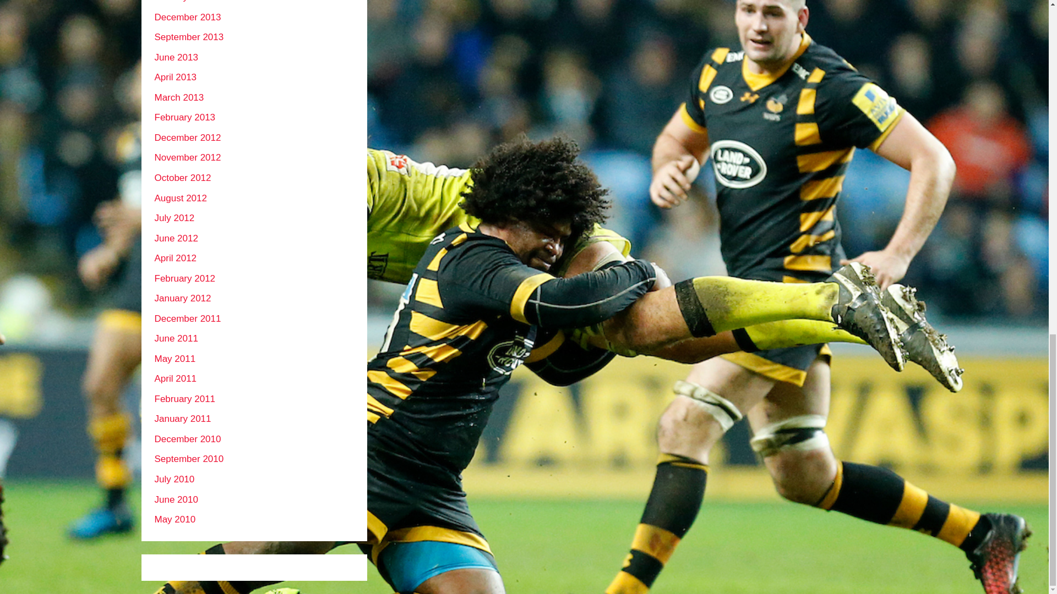  What do you see at coordinates (179, 97) in the screenshot?
I see `March 2013` at bounding box center [179, 97].